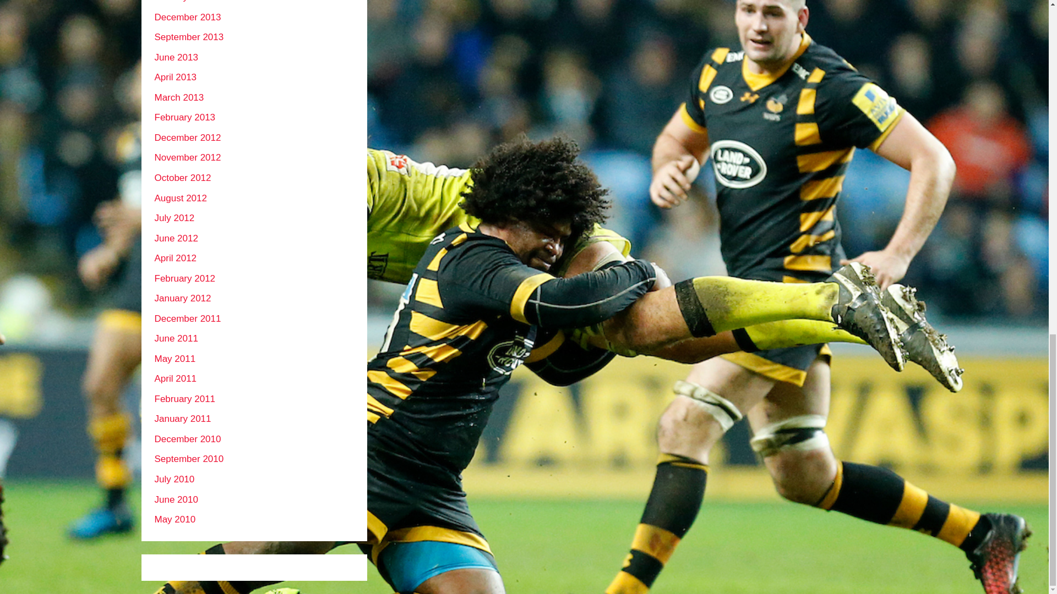  What do you see at coordinates (179, 97) in the screenshot?
I see `March 2013` at bounding box center [179, 97].